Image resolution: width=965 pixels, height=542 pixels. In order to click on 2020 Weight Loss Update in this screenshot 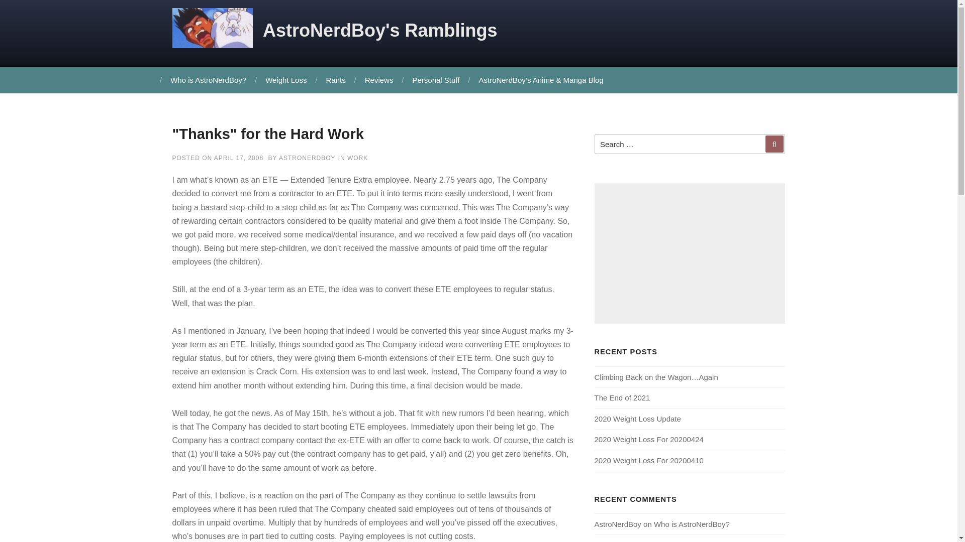, I will do `click(637, 419)`.